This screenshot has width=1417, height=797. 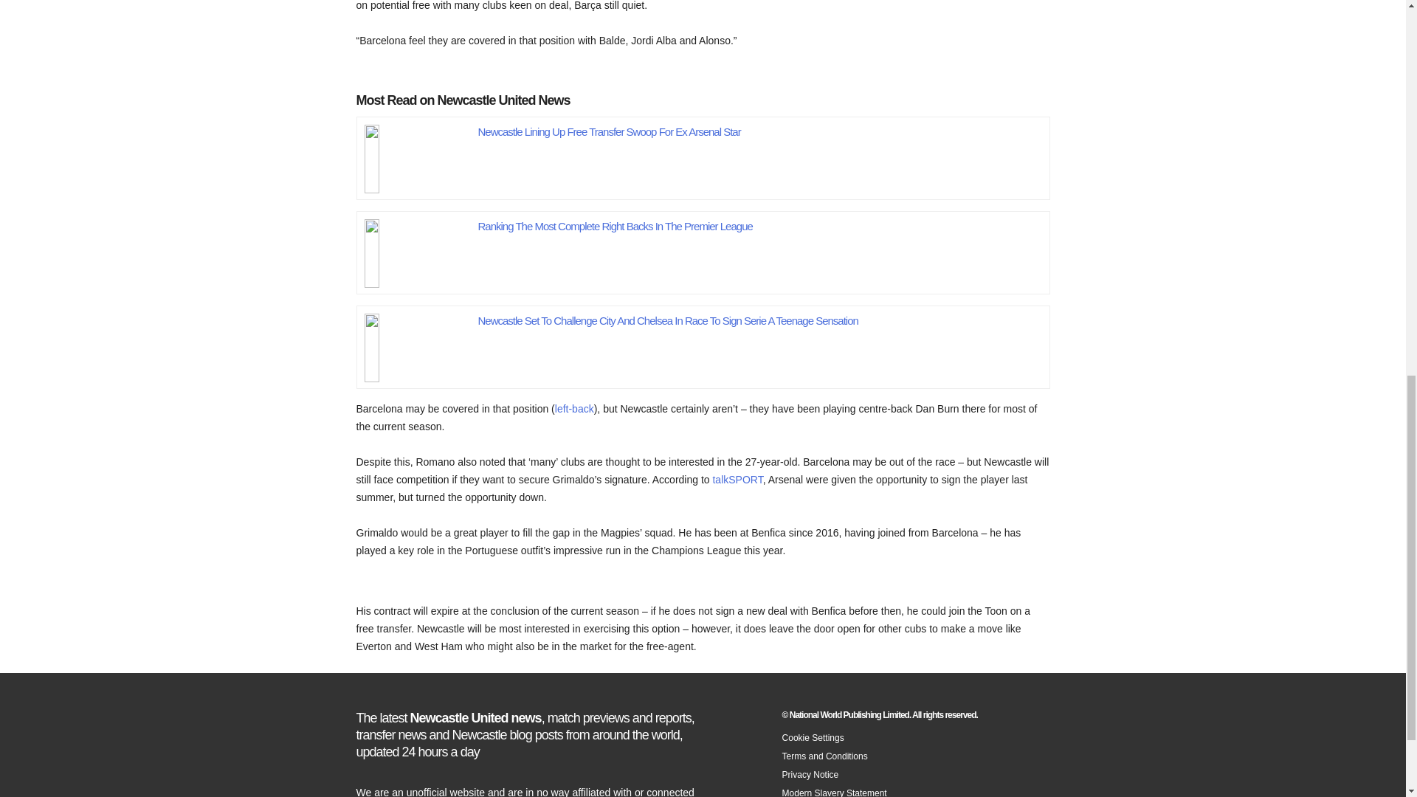 I want to click on left-back, so click(x=574, y=409).